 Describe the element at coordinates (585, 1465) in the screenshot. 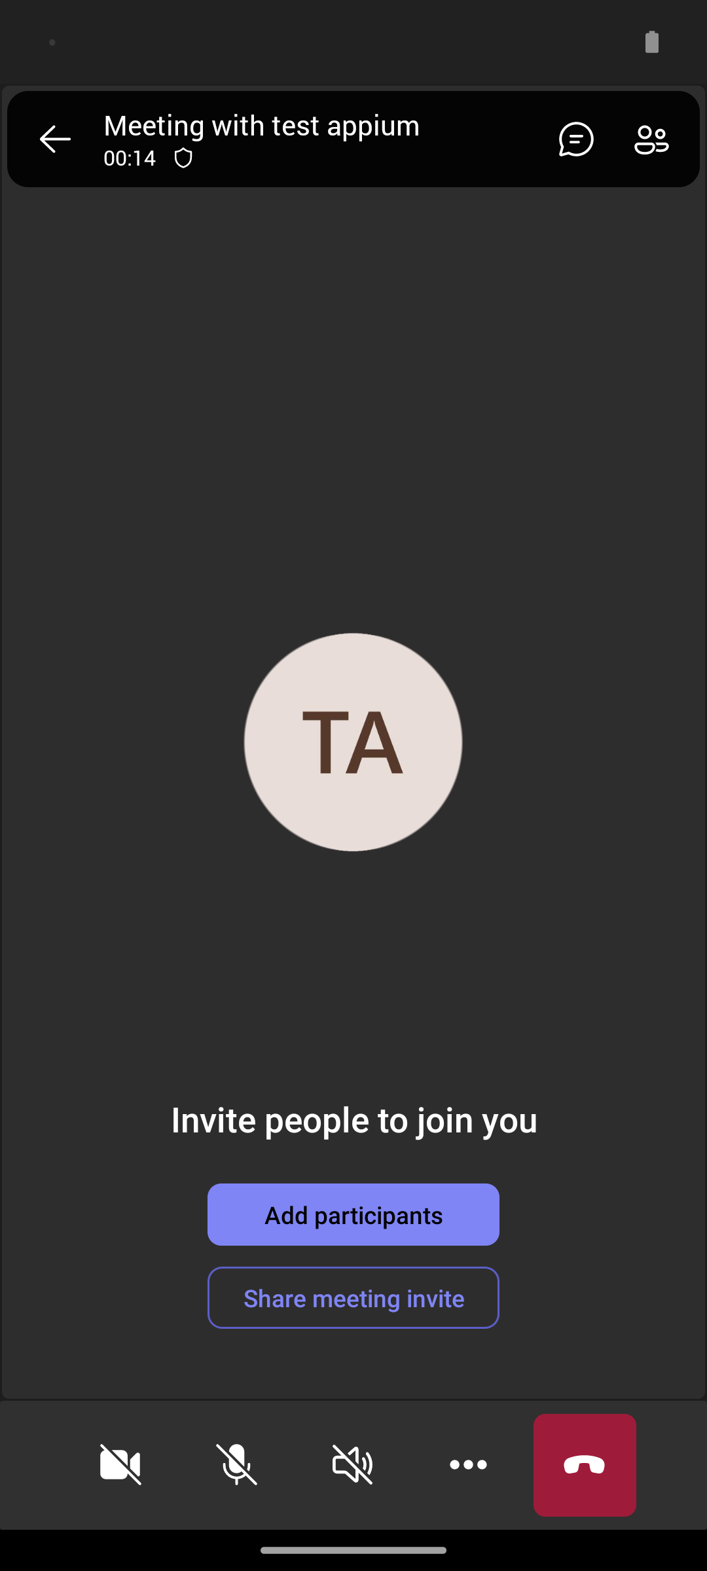

I see `Hang up` at that location.